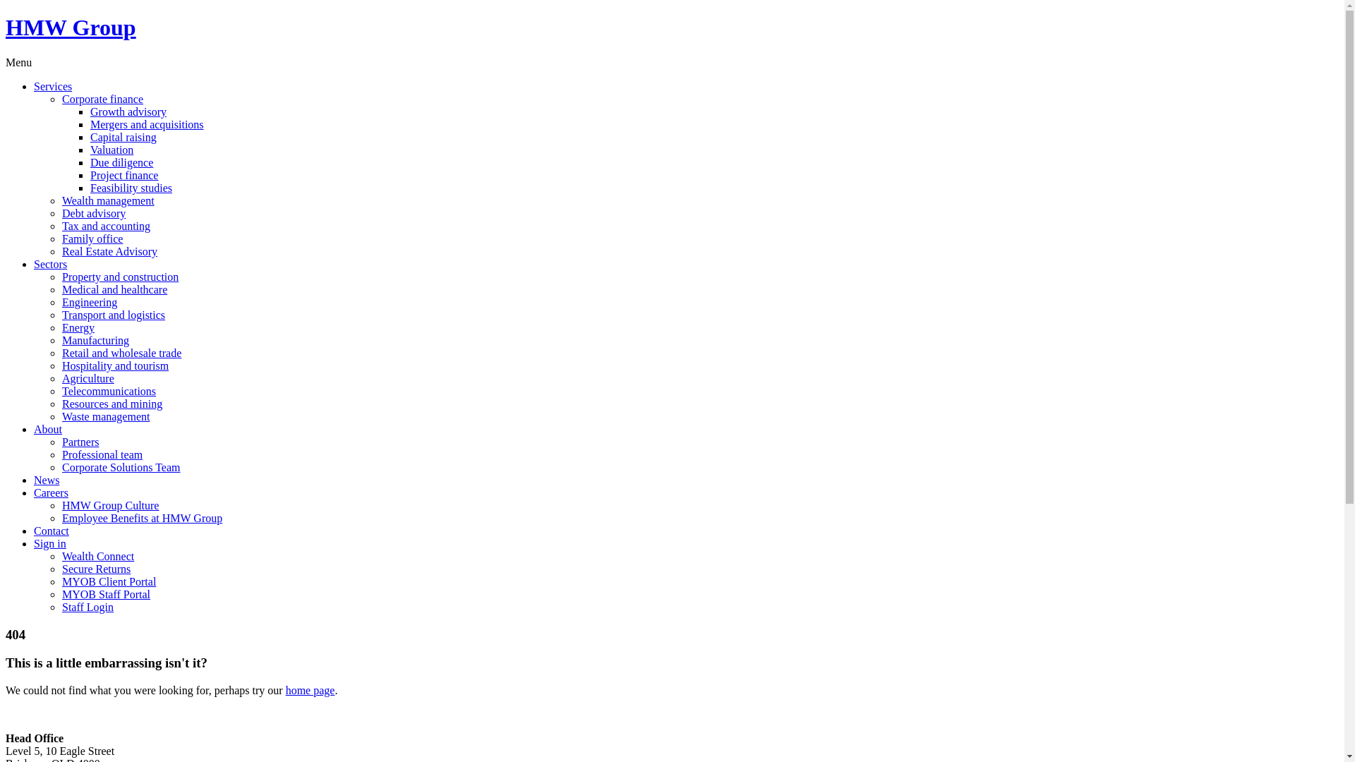 This screenshot has width=1355, height=762. I want to click on Corporate finance, so click(103, 99).